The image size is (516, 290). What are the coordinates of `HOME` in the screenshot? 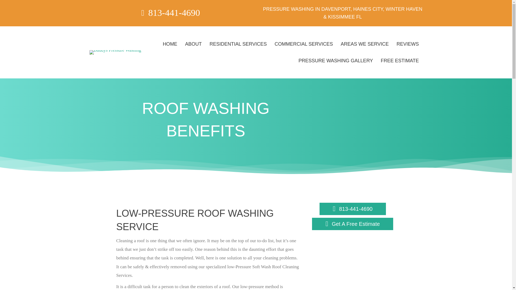 It's located at (170, 44).